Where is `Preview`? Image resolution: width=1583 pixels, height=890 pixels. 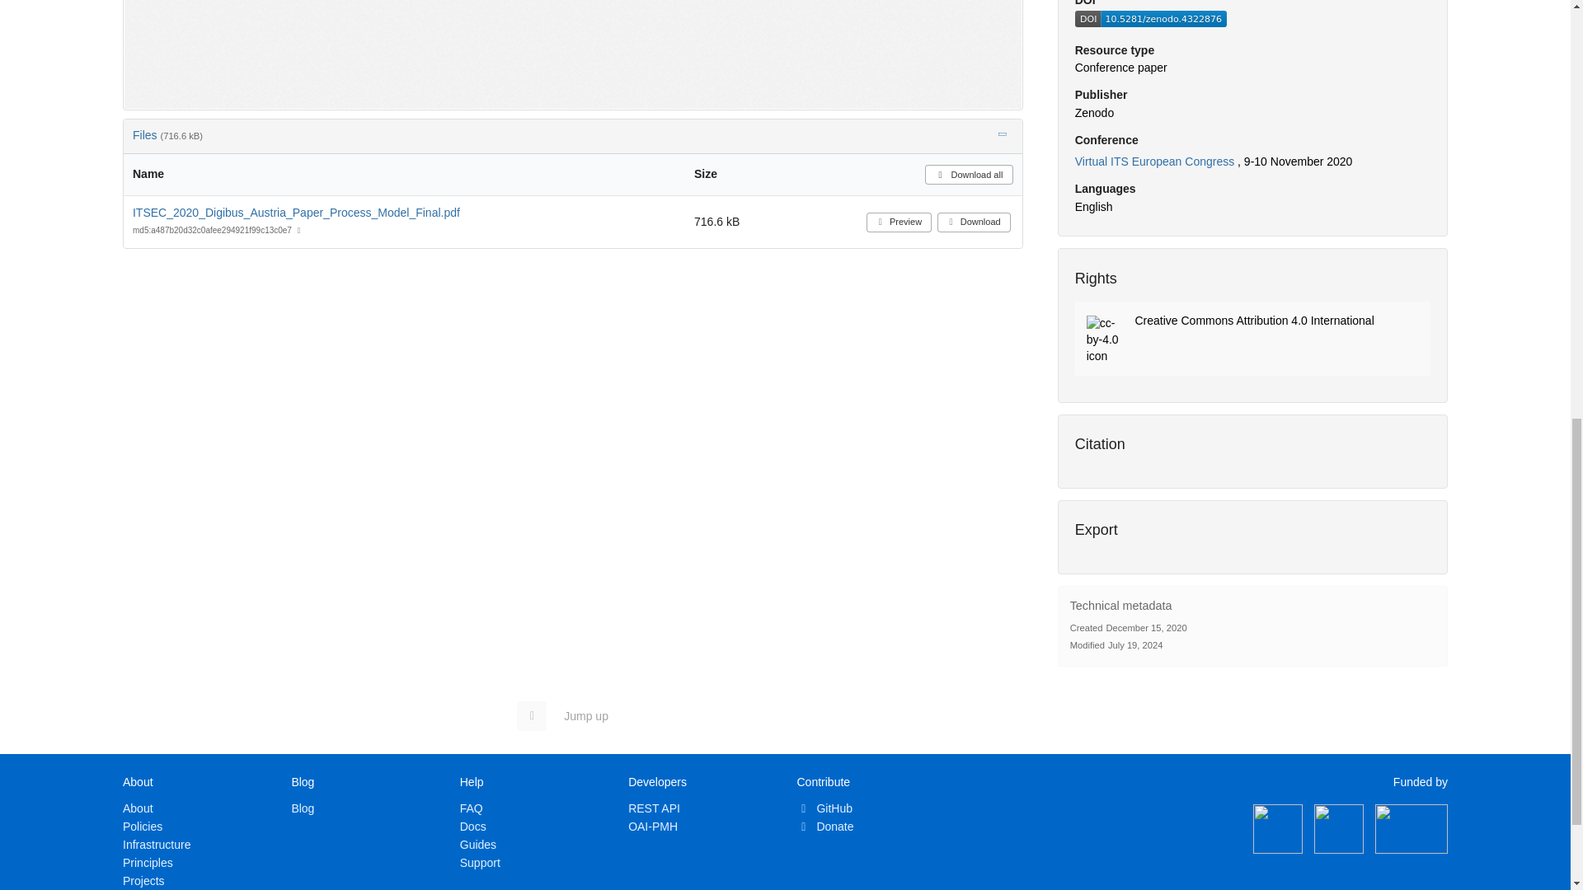 Preview is located at coordinates (899, 222).